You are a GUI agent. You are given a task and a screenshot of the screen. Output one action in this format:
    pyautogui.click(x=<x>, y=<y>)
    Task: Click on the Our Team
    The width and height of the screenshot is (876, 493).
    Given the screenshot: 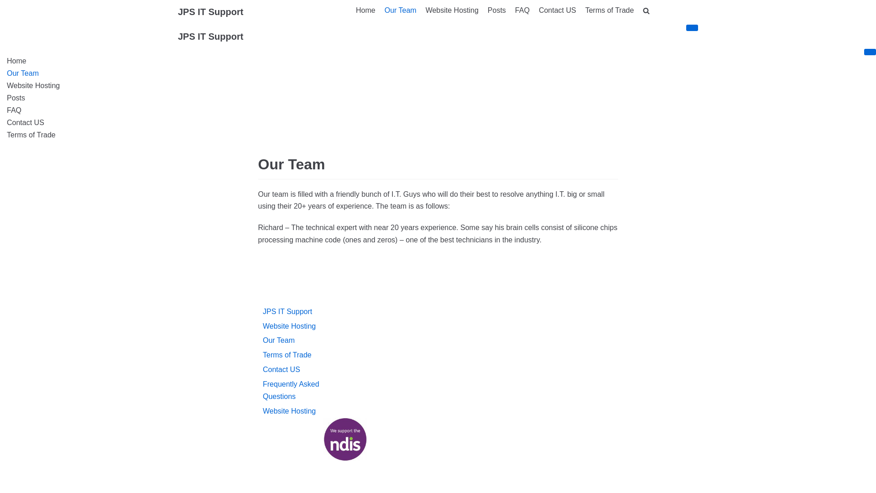 What is the action you would take?
    pyautogui.click(x=438, y=74)
    